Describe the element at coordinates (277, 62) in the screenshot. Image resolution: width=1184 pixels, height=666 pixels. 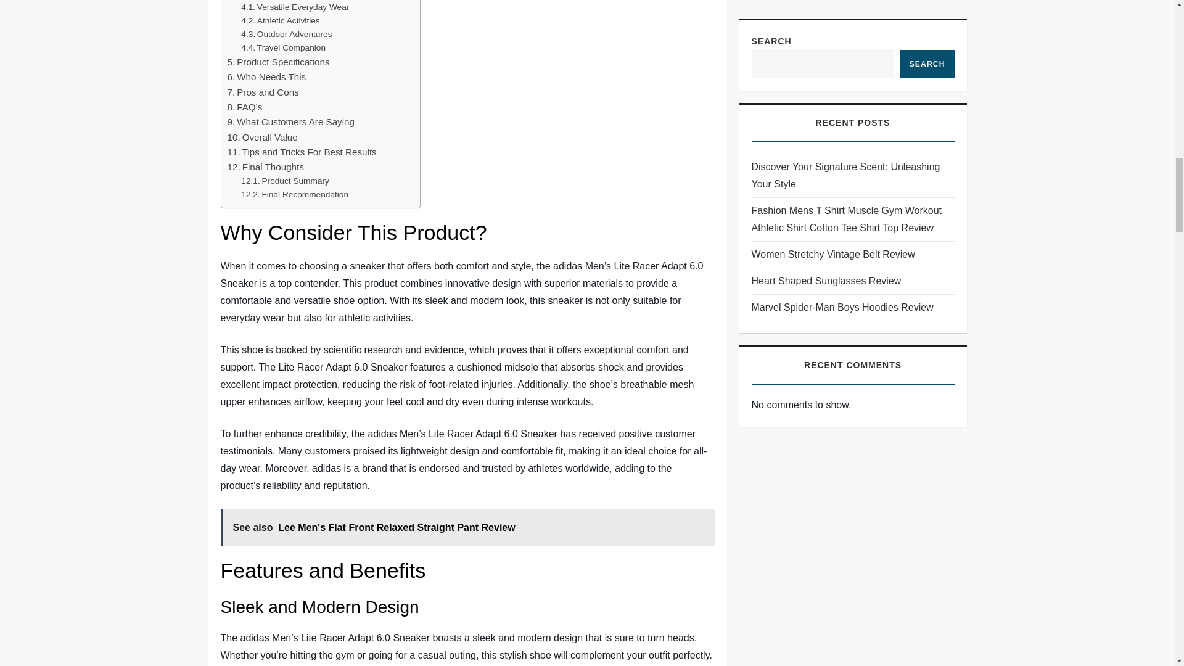
I see `Product Specifications` at that location.